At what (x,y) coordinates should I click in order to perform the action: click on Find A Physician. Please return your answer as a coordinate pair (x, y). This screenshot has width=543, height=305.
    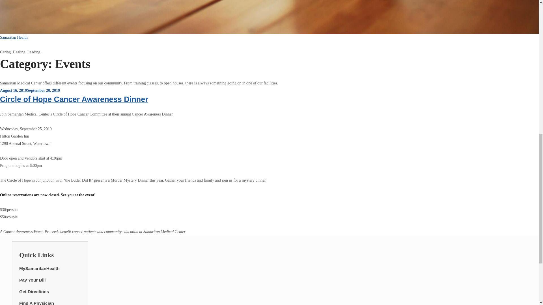
    Looking at the image, I should click on (36, 303).